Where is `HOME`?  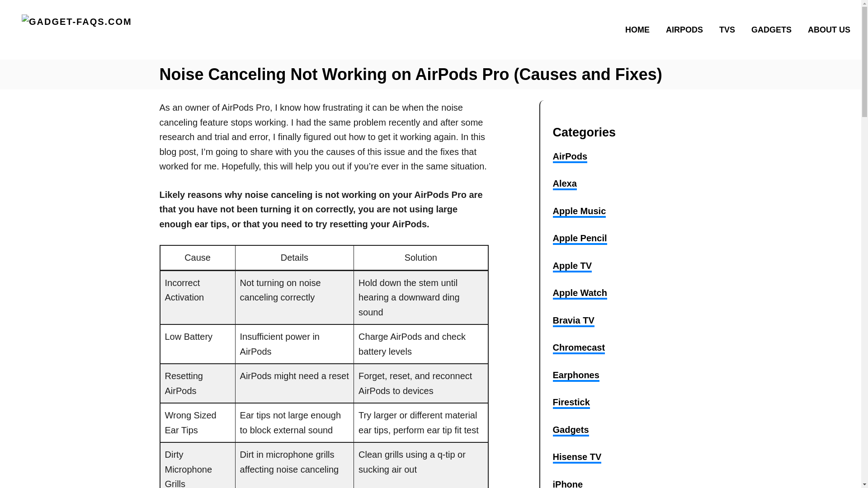
HOME is located at coordinates (640, 29).